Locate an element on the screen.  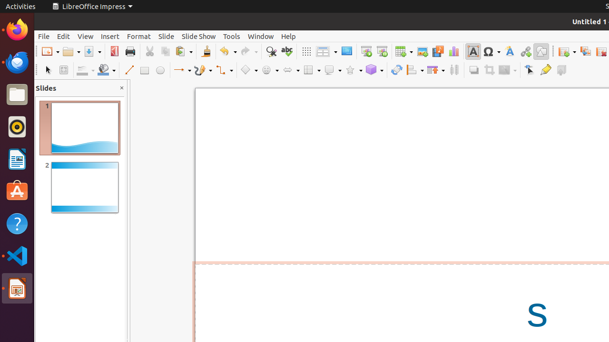
Delete Slide is located at coordinates (601, 51).